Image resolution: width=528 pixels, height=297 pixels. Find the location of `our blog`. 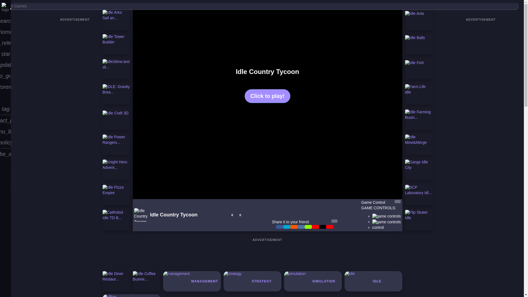

our blog is located at coordinates (5, 98).